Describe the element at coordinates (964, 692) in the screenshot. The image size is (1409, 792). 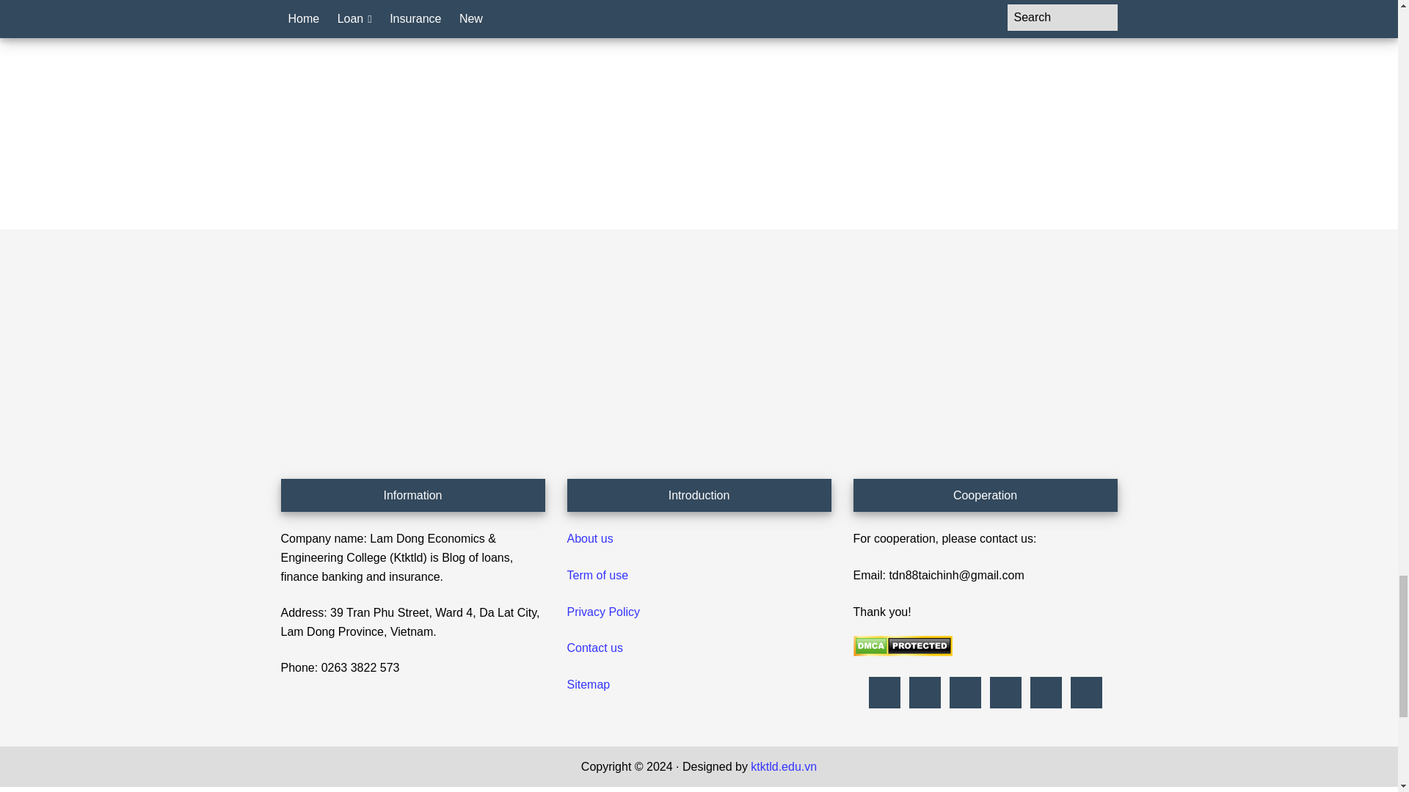
I see `Reddit` at that location.